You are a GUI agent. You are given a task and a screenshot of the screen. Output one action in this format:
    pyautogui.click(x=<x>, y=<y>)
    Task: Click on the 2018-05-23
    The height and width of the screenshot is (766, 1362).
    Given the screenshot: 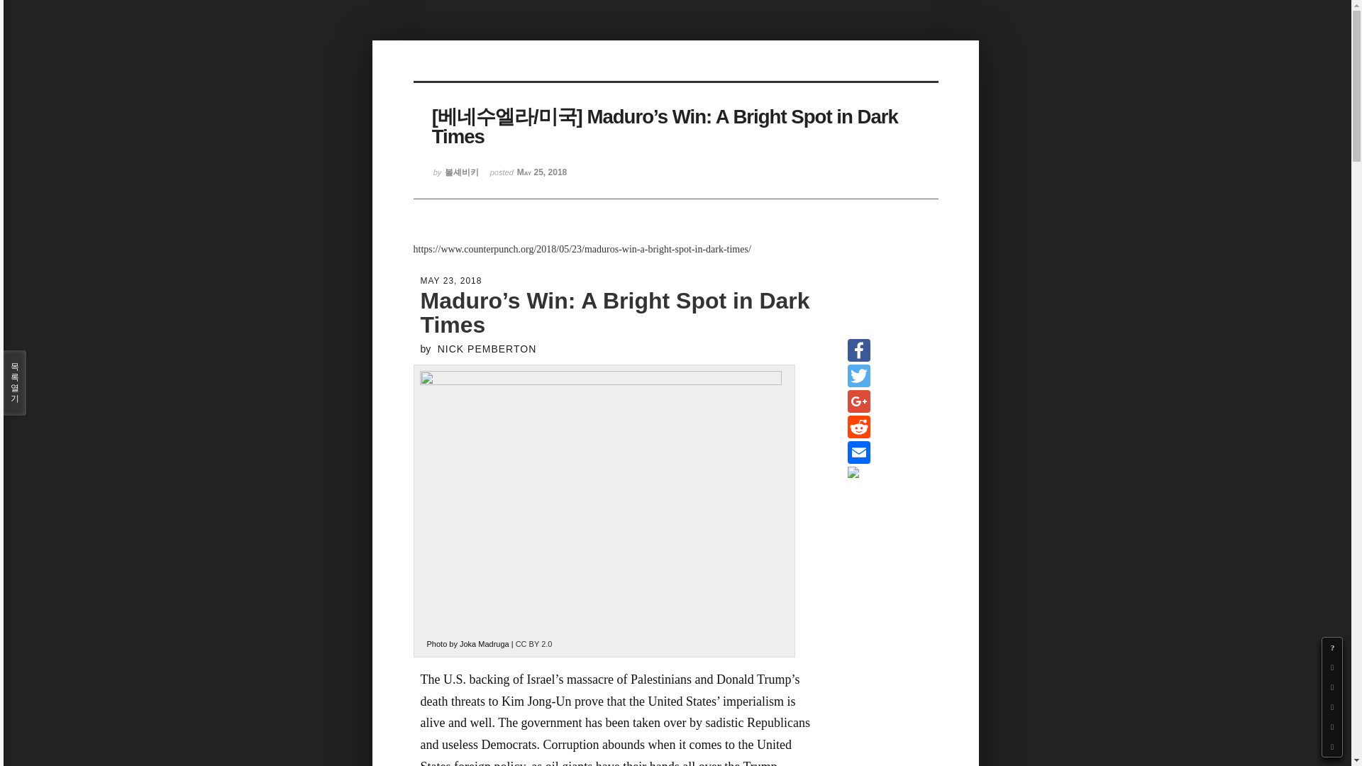 What is the action you would take?
    pyautogui.click(x=450, y=280)
    